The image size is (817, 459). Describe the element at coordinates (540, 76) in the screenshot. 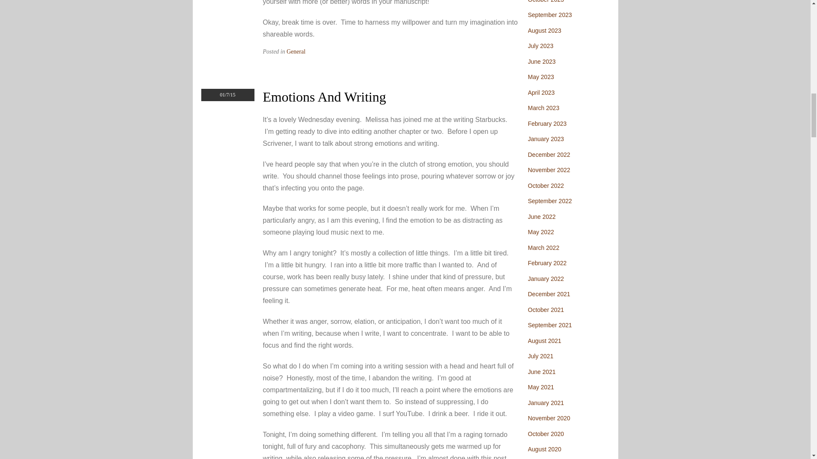

I see `May 2023` at that location.